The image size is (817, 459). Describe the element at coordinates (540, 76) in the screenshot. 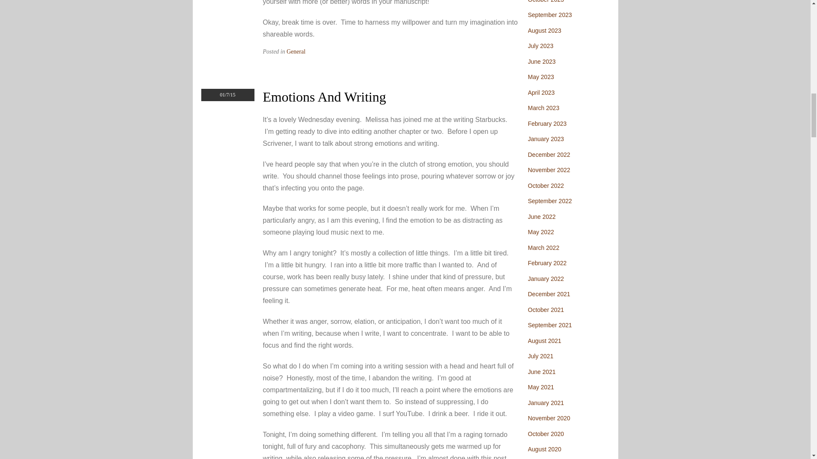

I see `May 2023` at that location.